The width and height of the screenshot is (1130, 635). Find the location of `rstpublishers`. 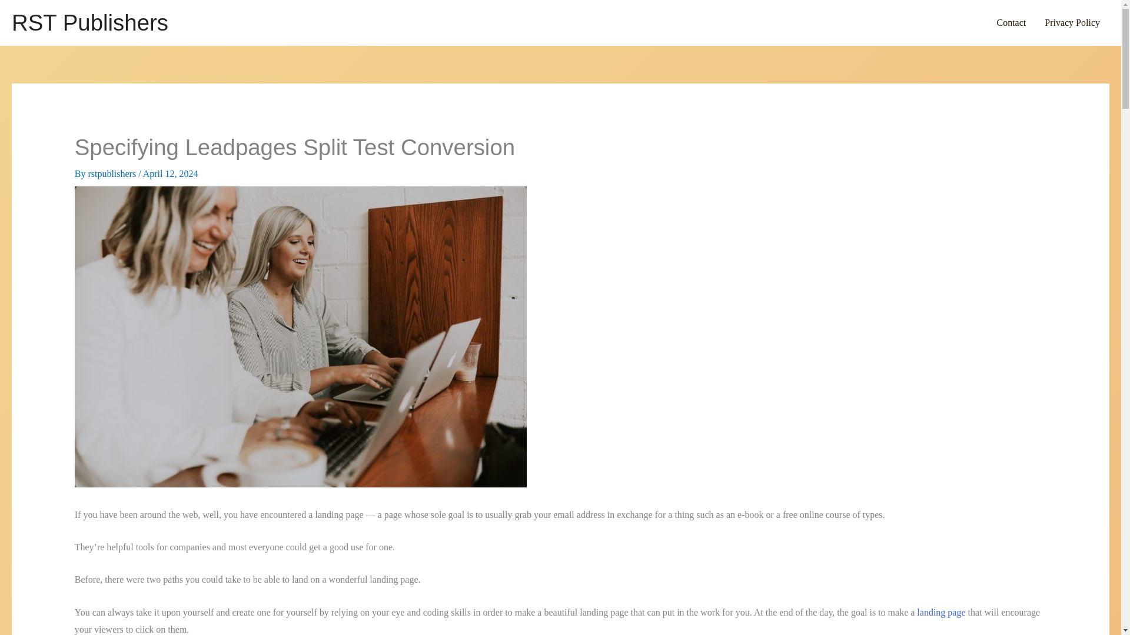

rstpublishers is located at coordinates (113, 173).